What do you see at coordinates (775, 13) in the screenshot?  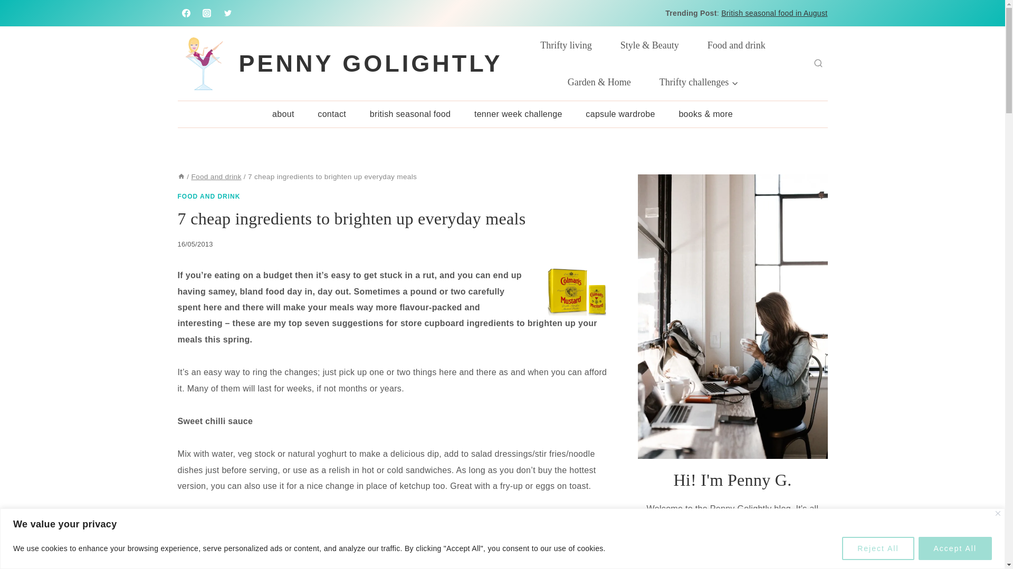 I see `British seasonal food in August` at bounding box center [775, 13].